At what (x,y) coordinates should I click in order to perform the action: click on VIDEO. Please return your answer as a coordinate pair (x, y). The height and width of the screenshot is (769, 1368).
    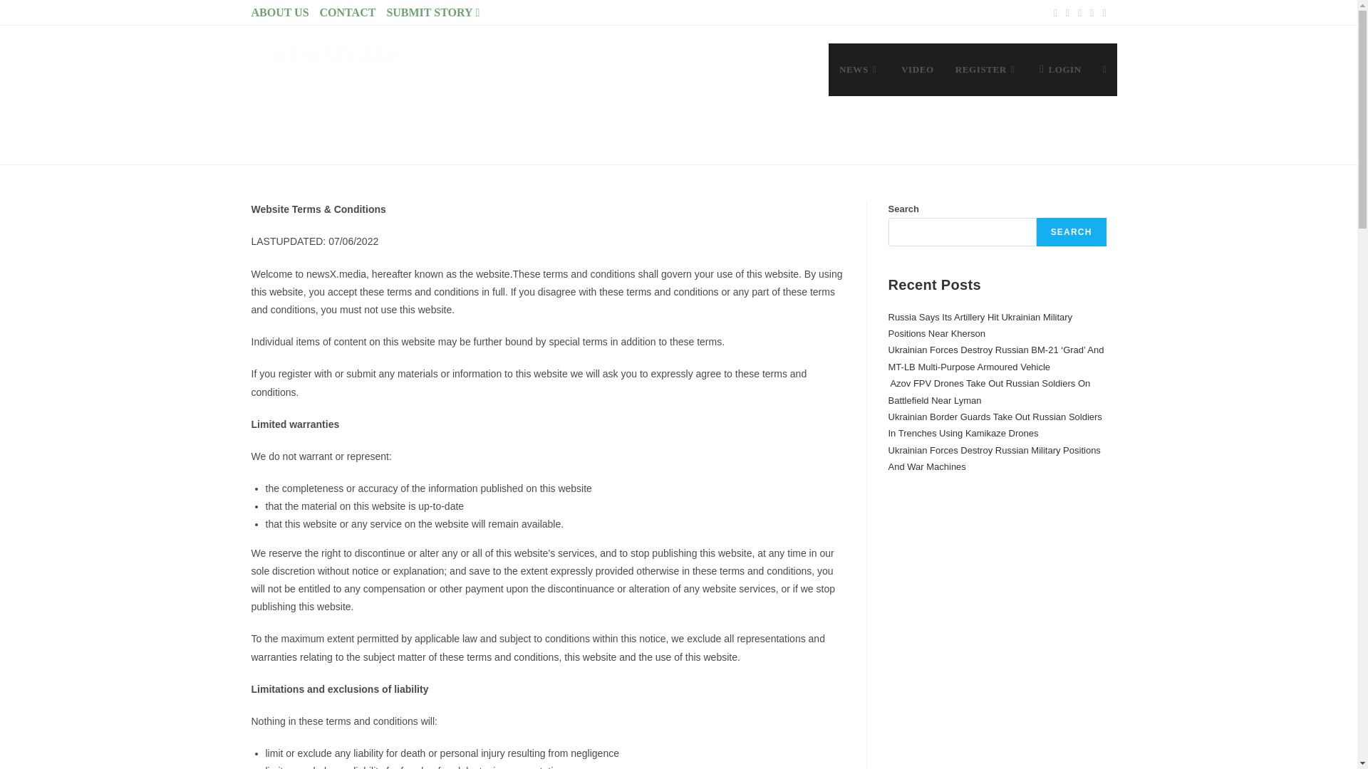
    Looking at the image, I should click on (918, 70).